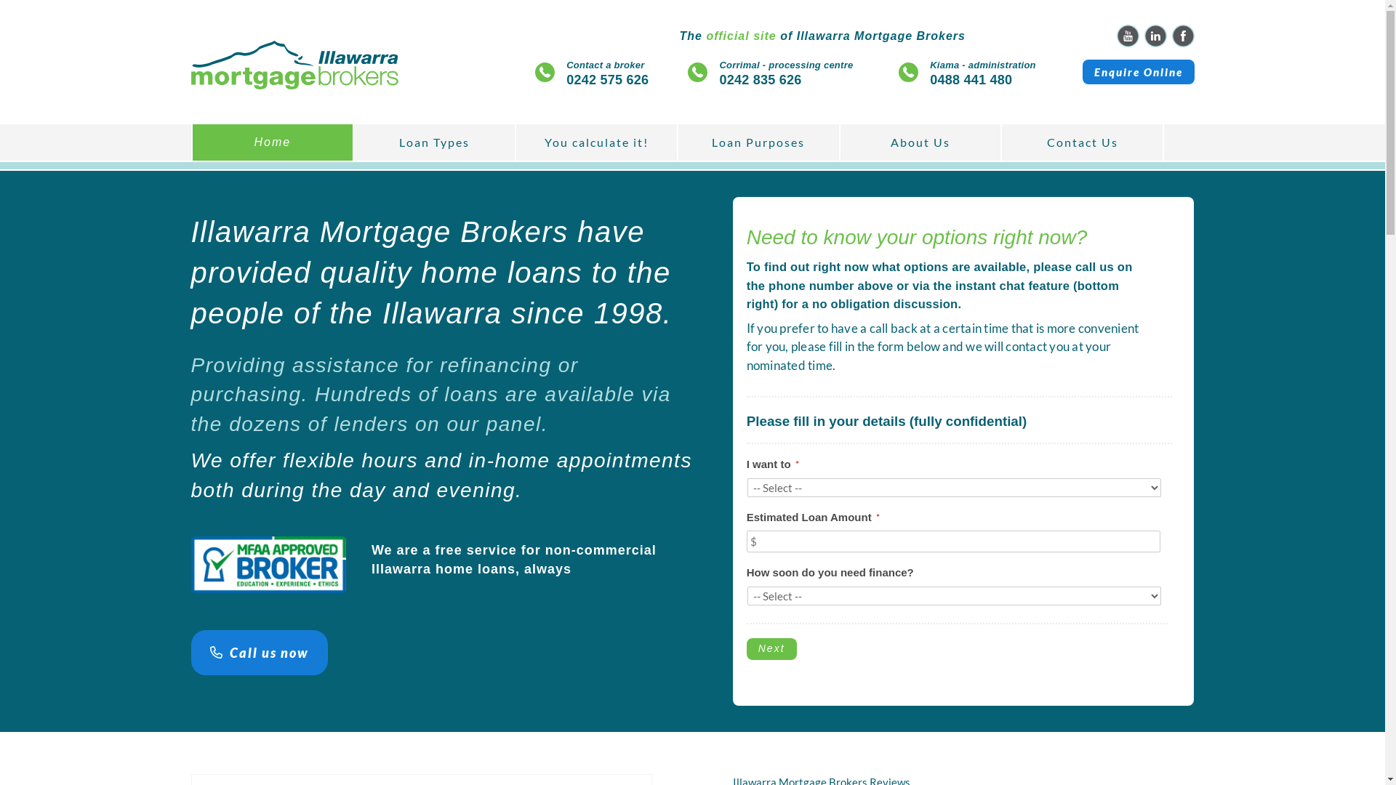 This screenshot has height=785, width=1396. What do you see at coordinates (971, 80) in the screenshot?
I see `0488 441 480` at bounding box center [971, 80].